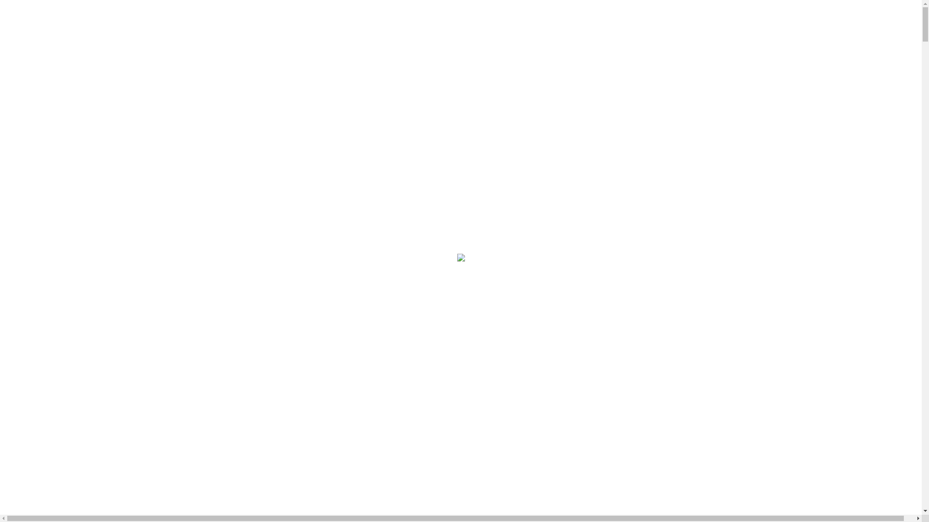  Describe the element at coordinates (18, 507) in the screenshot. I see `About us` at that location.